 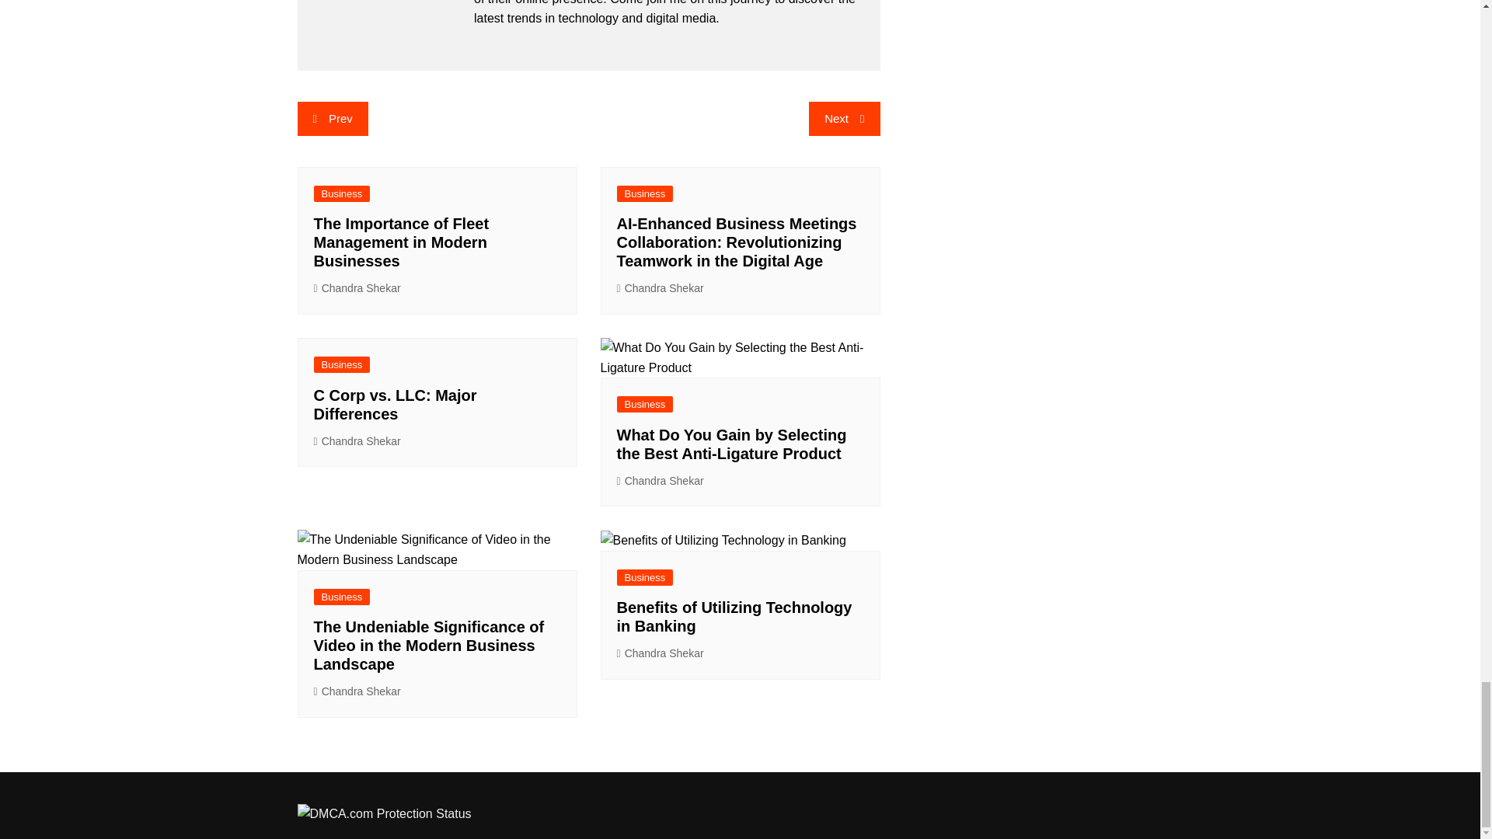 What do you see at coordinates (645, 404) in the screenshot?
I see `Business` at bounding box center [645, 404].